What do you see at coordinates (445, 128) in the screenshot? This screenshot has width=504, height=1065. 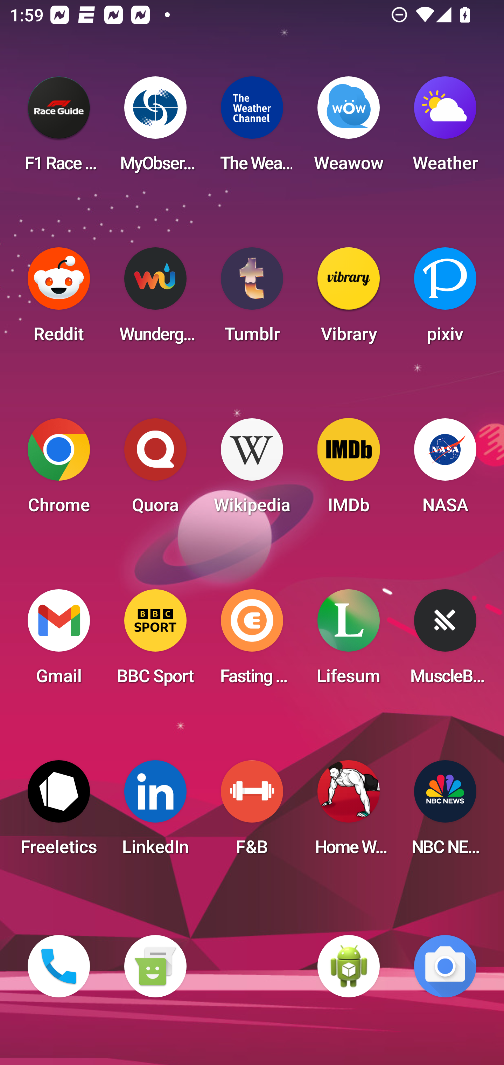 I see `Weather` at bounding box center [445, 128].